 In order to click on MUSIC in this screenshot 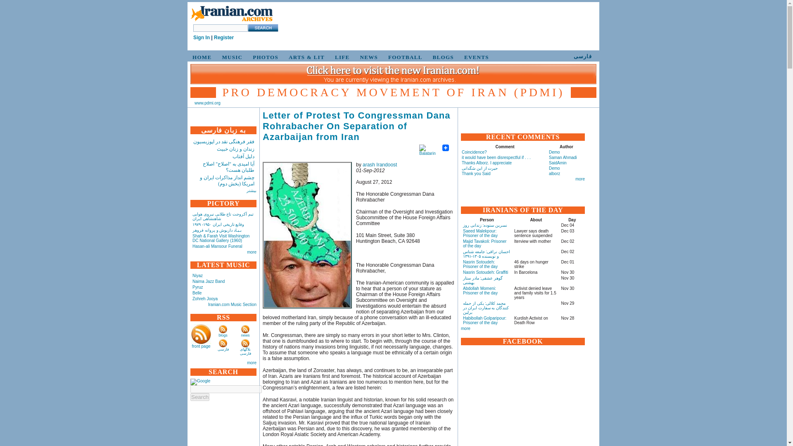, I will do `click(230, 57)`.